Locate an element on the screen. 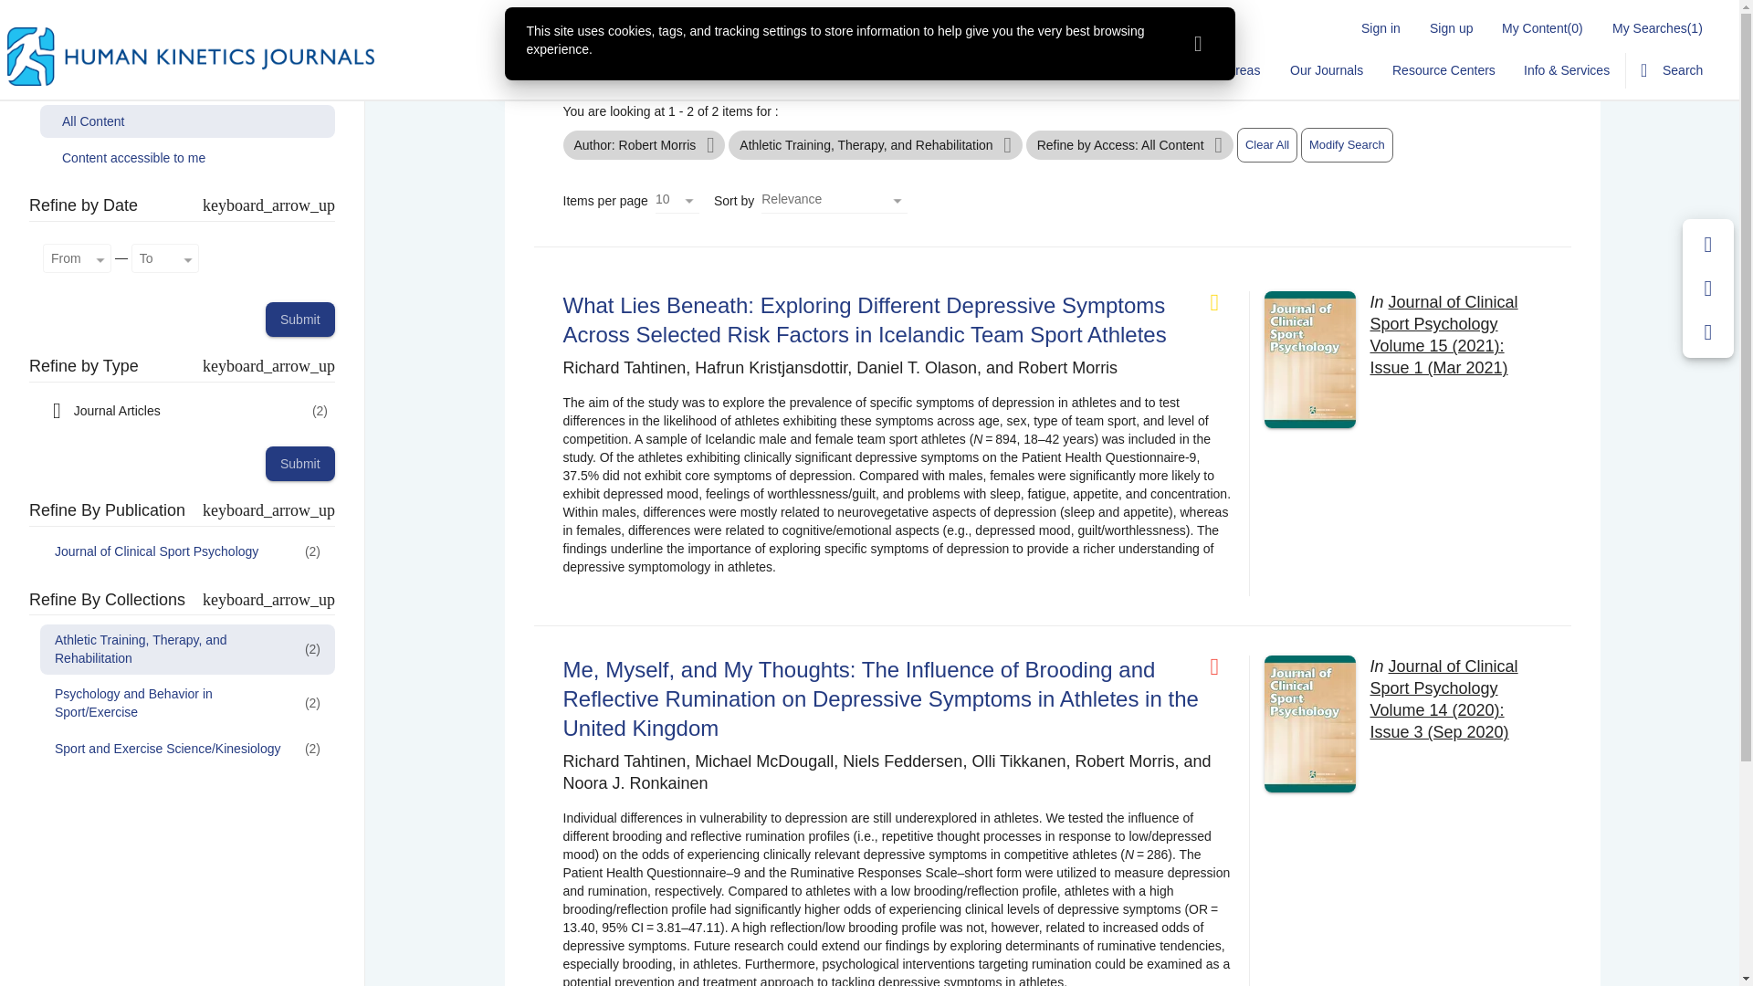 The width and height of the screenshot is (1753, 986). Subject Areas is located at coordinates (1220, 70).